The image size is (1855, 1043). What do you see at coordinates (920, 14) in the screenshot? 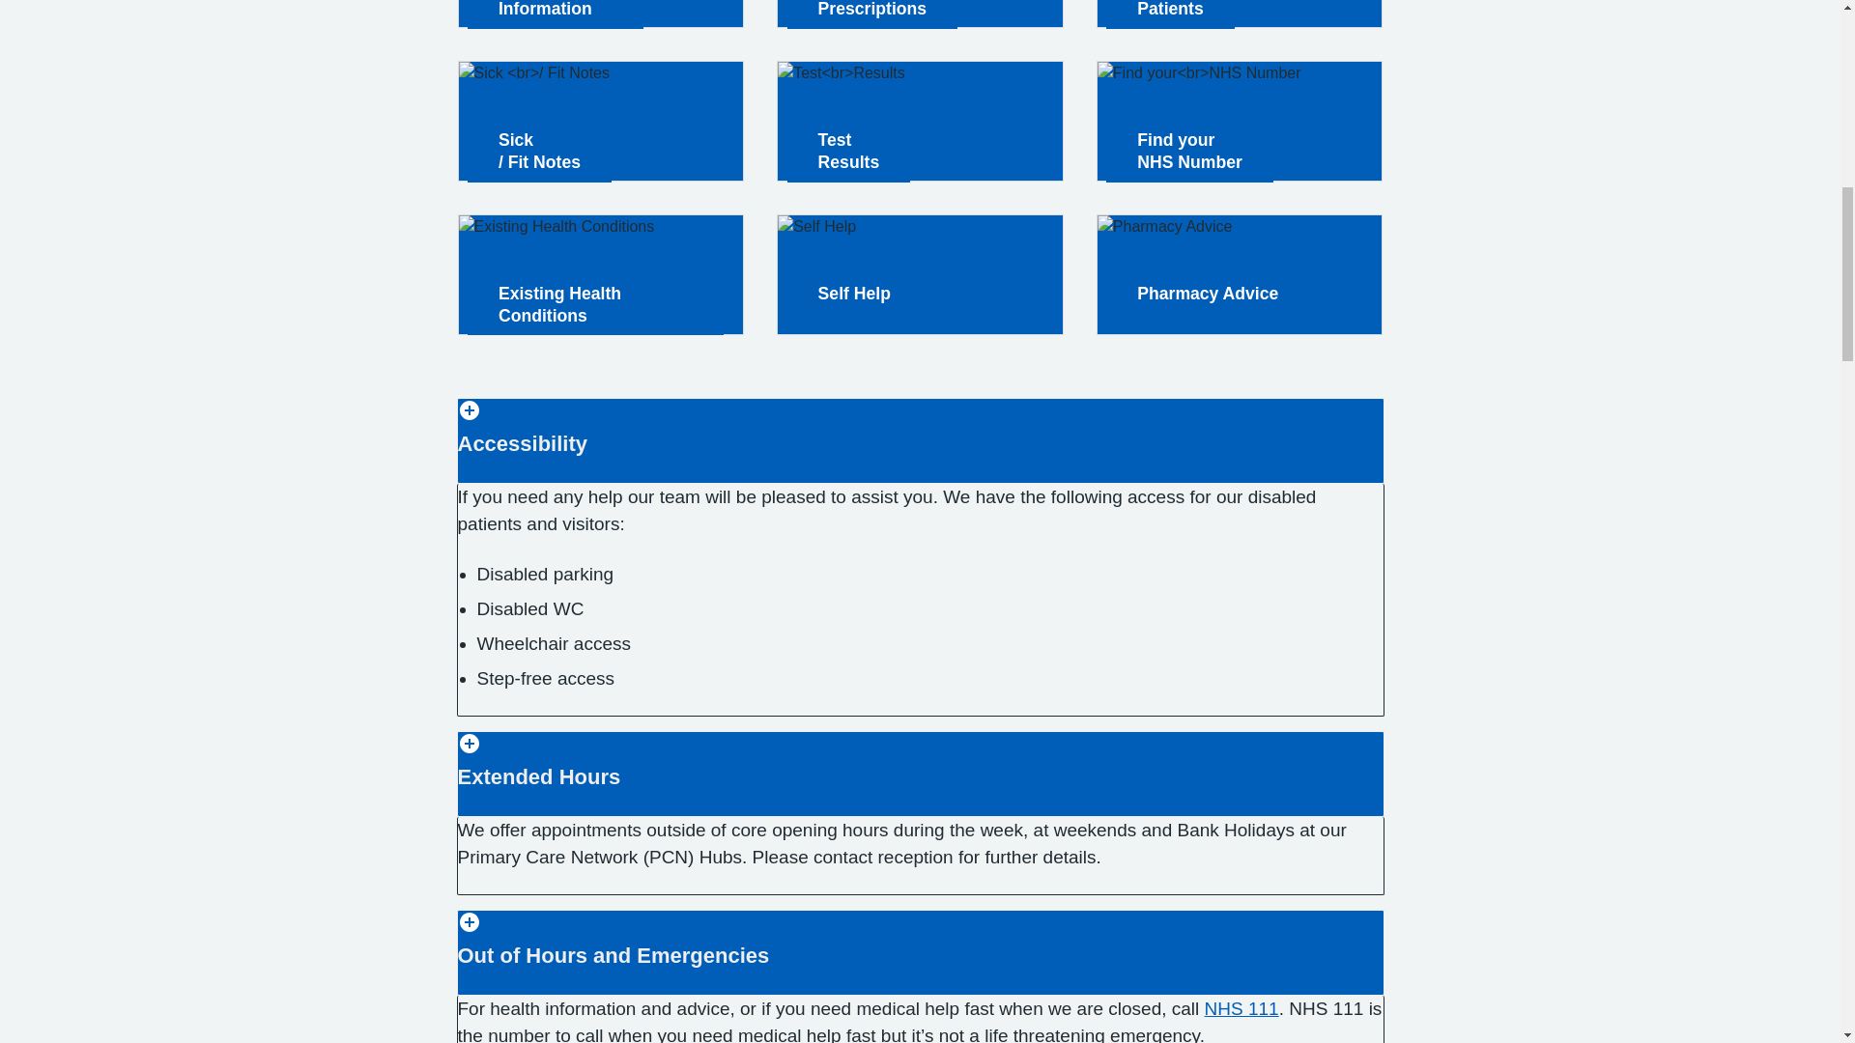
I see `NHS 111` at bounding box center [920, 14].